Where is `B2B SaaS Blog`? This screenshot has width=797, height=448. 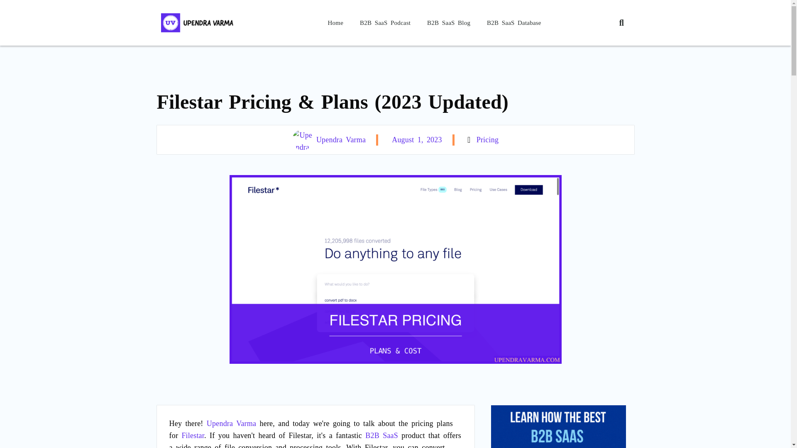
B2B SaaS Blog is located at coordinates (449, 22).